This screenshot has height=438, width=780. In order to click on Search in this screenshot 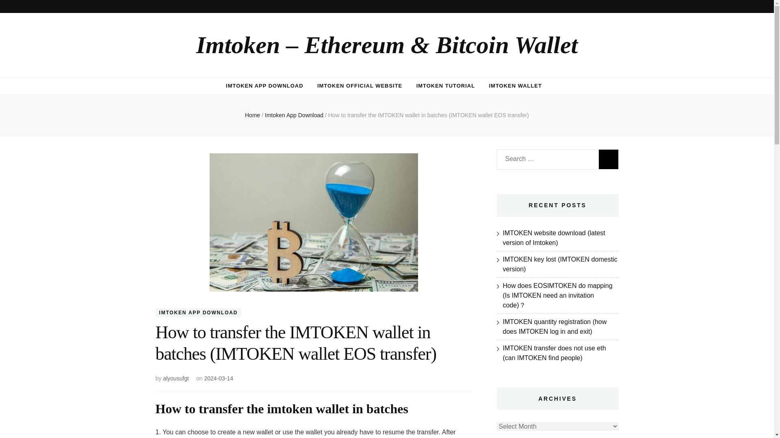, I will do `click(609, 159)`.